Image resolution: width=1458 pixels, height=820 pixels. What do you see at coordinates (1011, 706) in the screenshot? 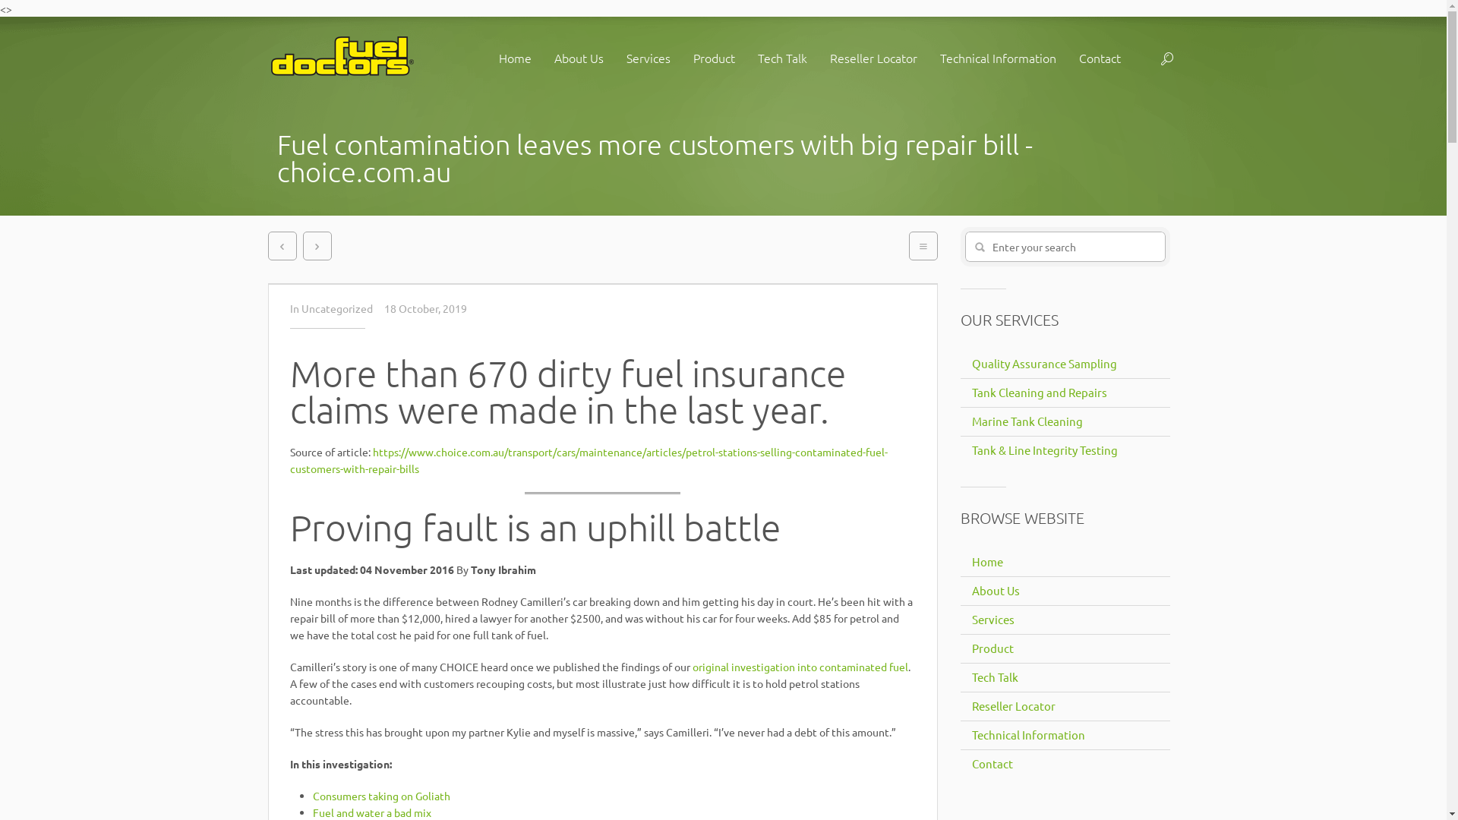
I see `Reseller Locator` at bounding box center [1011, 706].